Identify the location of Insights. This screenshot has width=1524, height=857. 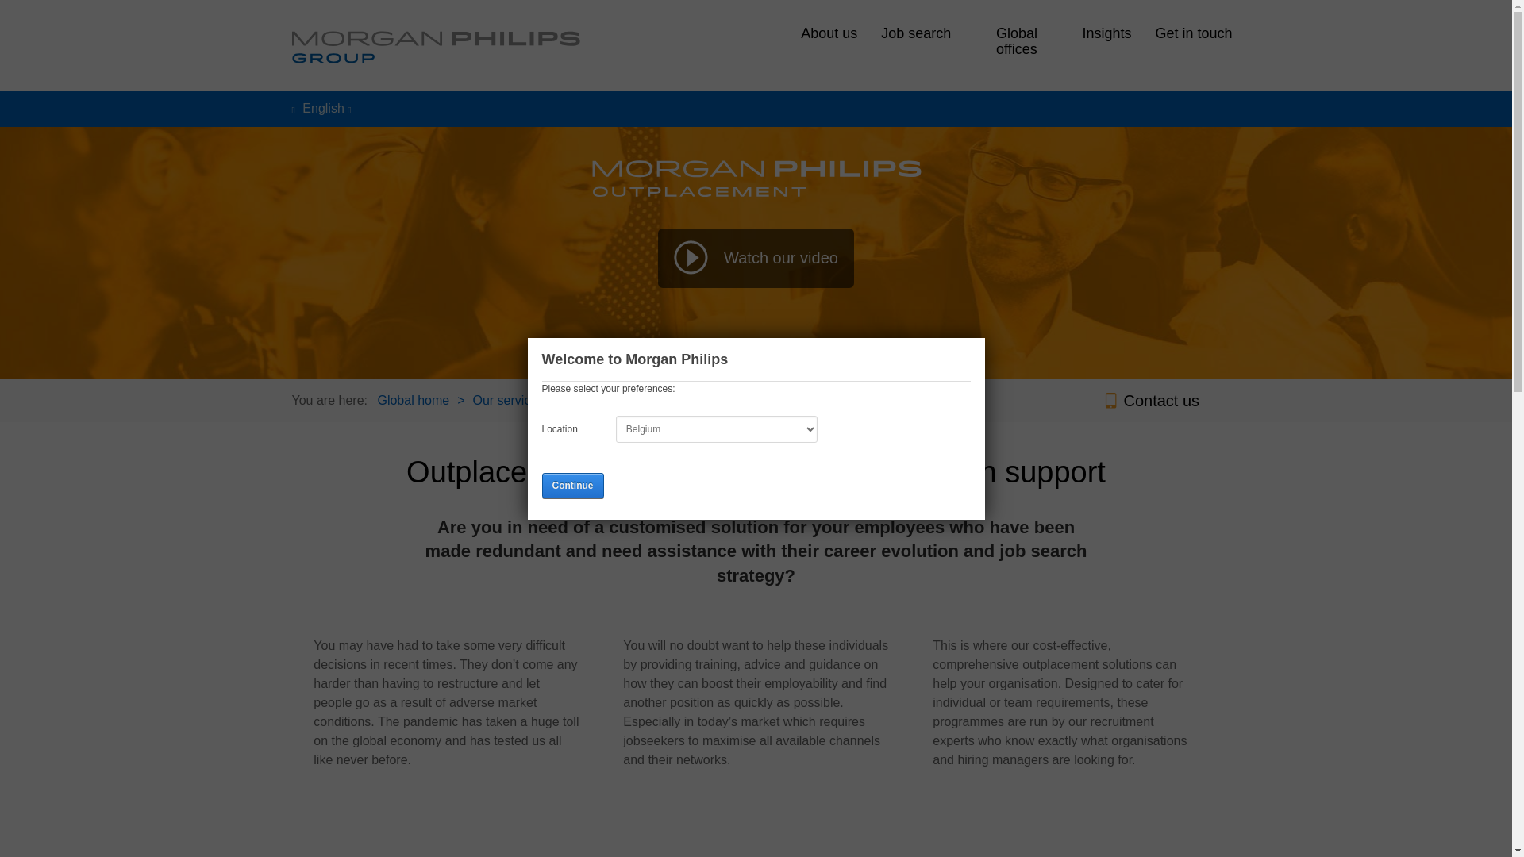
(1106, 31).